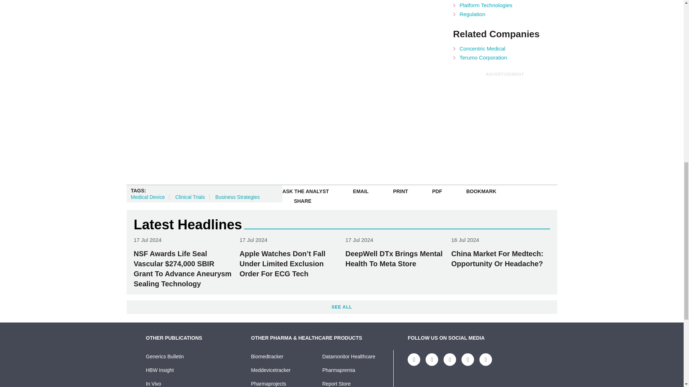  I want to click on 3rd party ad content, so click(300, 6).